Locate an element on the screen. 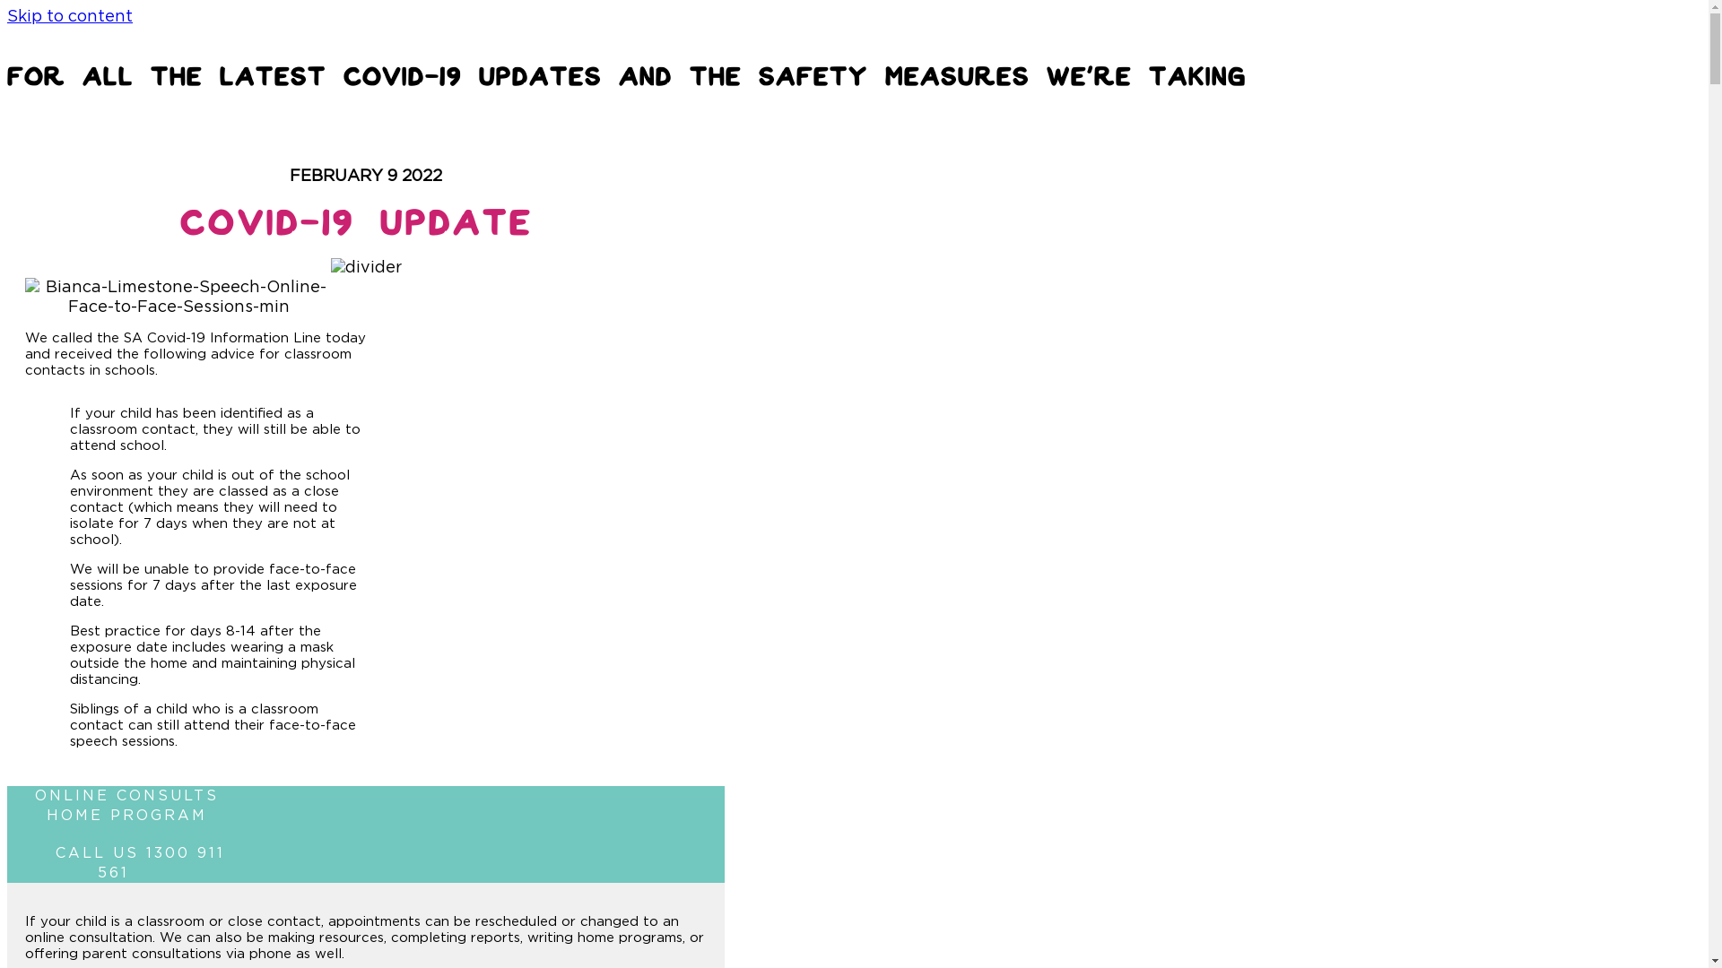 The width and height of the screenshot is (1722, 968). Bianca-Limestone-Speech-Online-Face-to-Face-Sessions-min is located at coordinates (178, 298).